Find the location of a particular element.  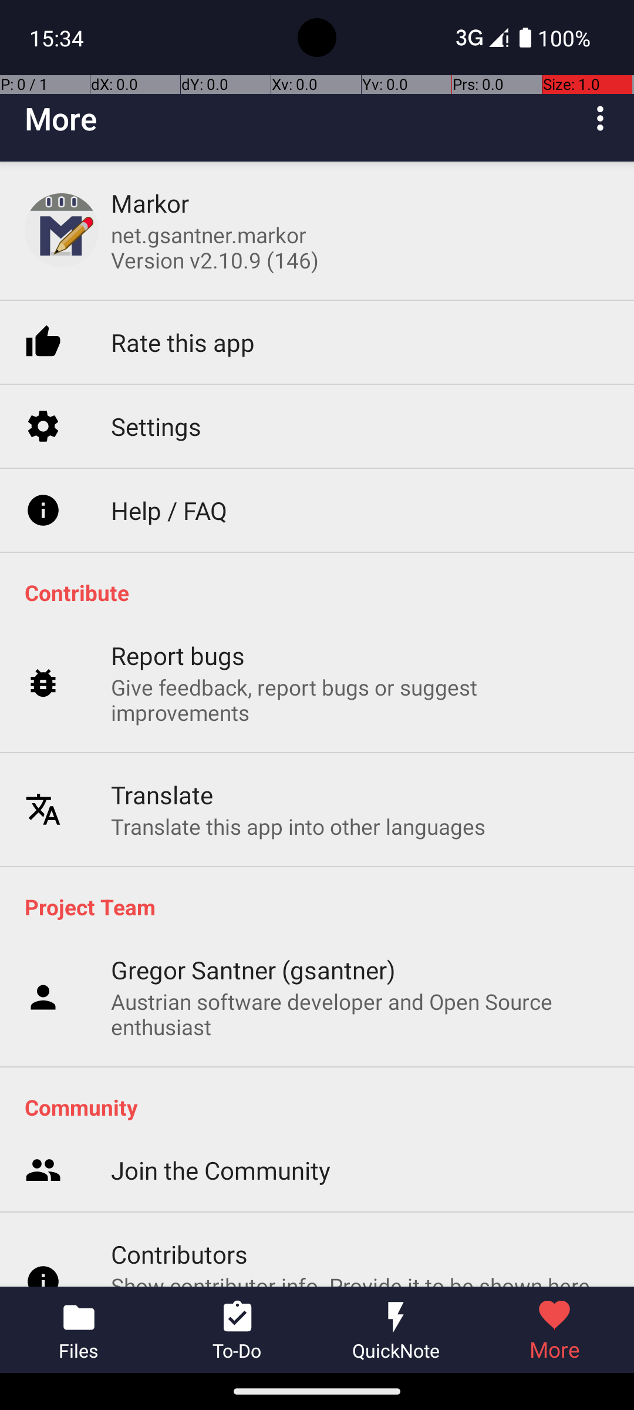

net.gsantner.markor
Version v2.10.9 (146) is located at coordinates (215, 247).